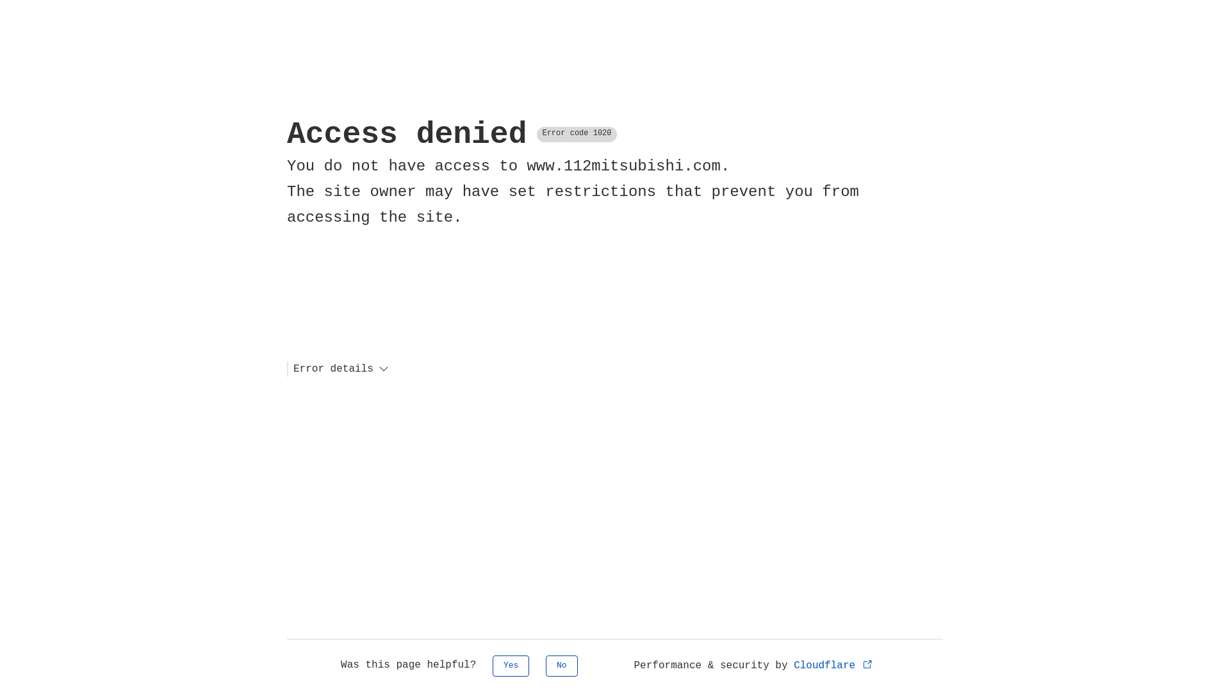  What do you see at coordinates (562, 666) in the screenshot?
I see `No` at bounding box center [562, 666].